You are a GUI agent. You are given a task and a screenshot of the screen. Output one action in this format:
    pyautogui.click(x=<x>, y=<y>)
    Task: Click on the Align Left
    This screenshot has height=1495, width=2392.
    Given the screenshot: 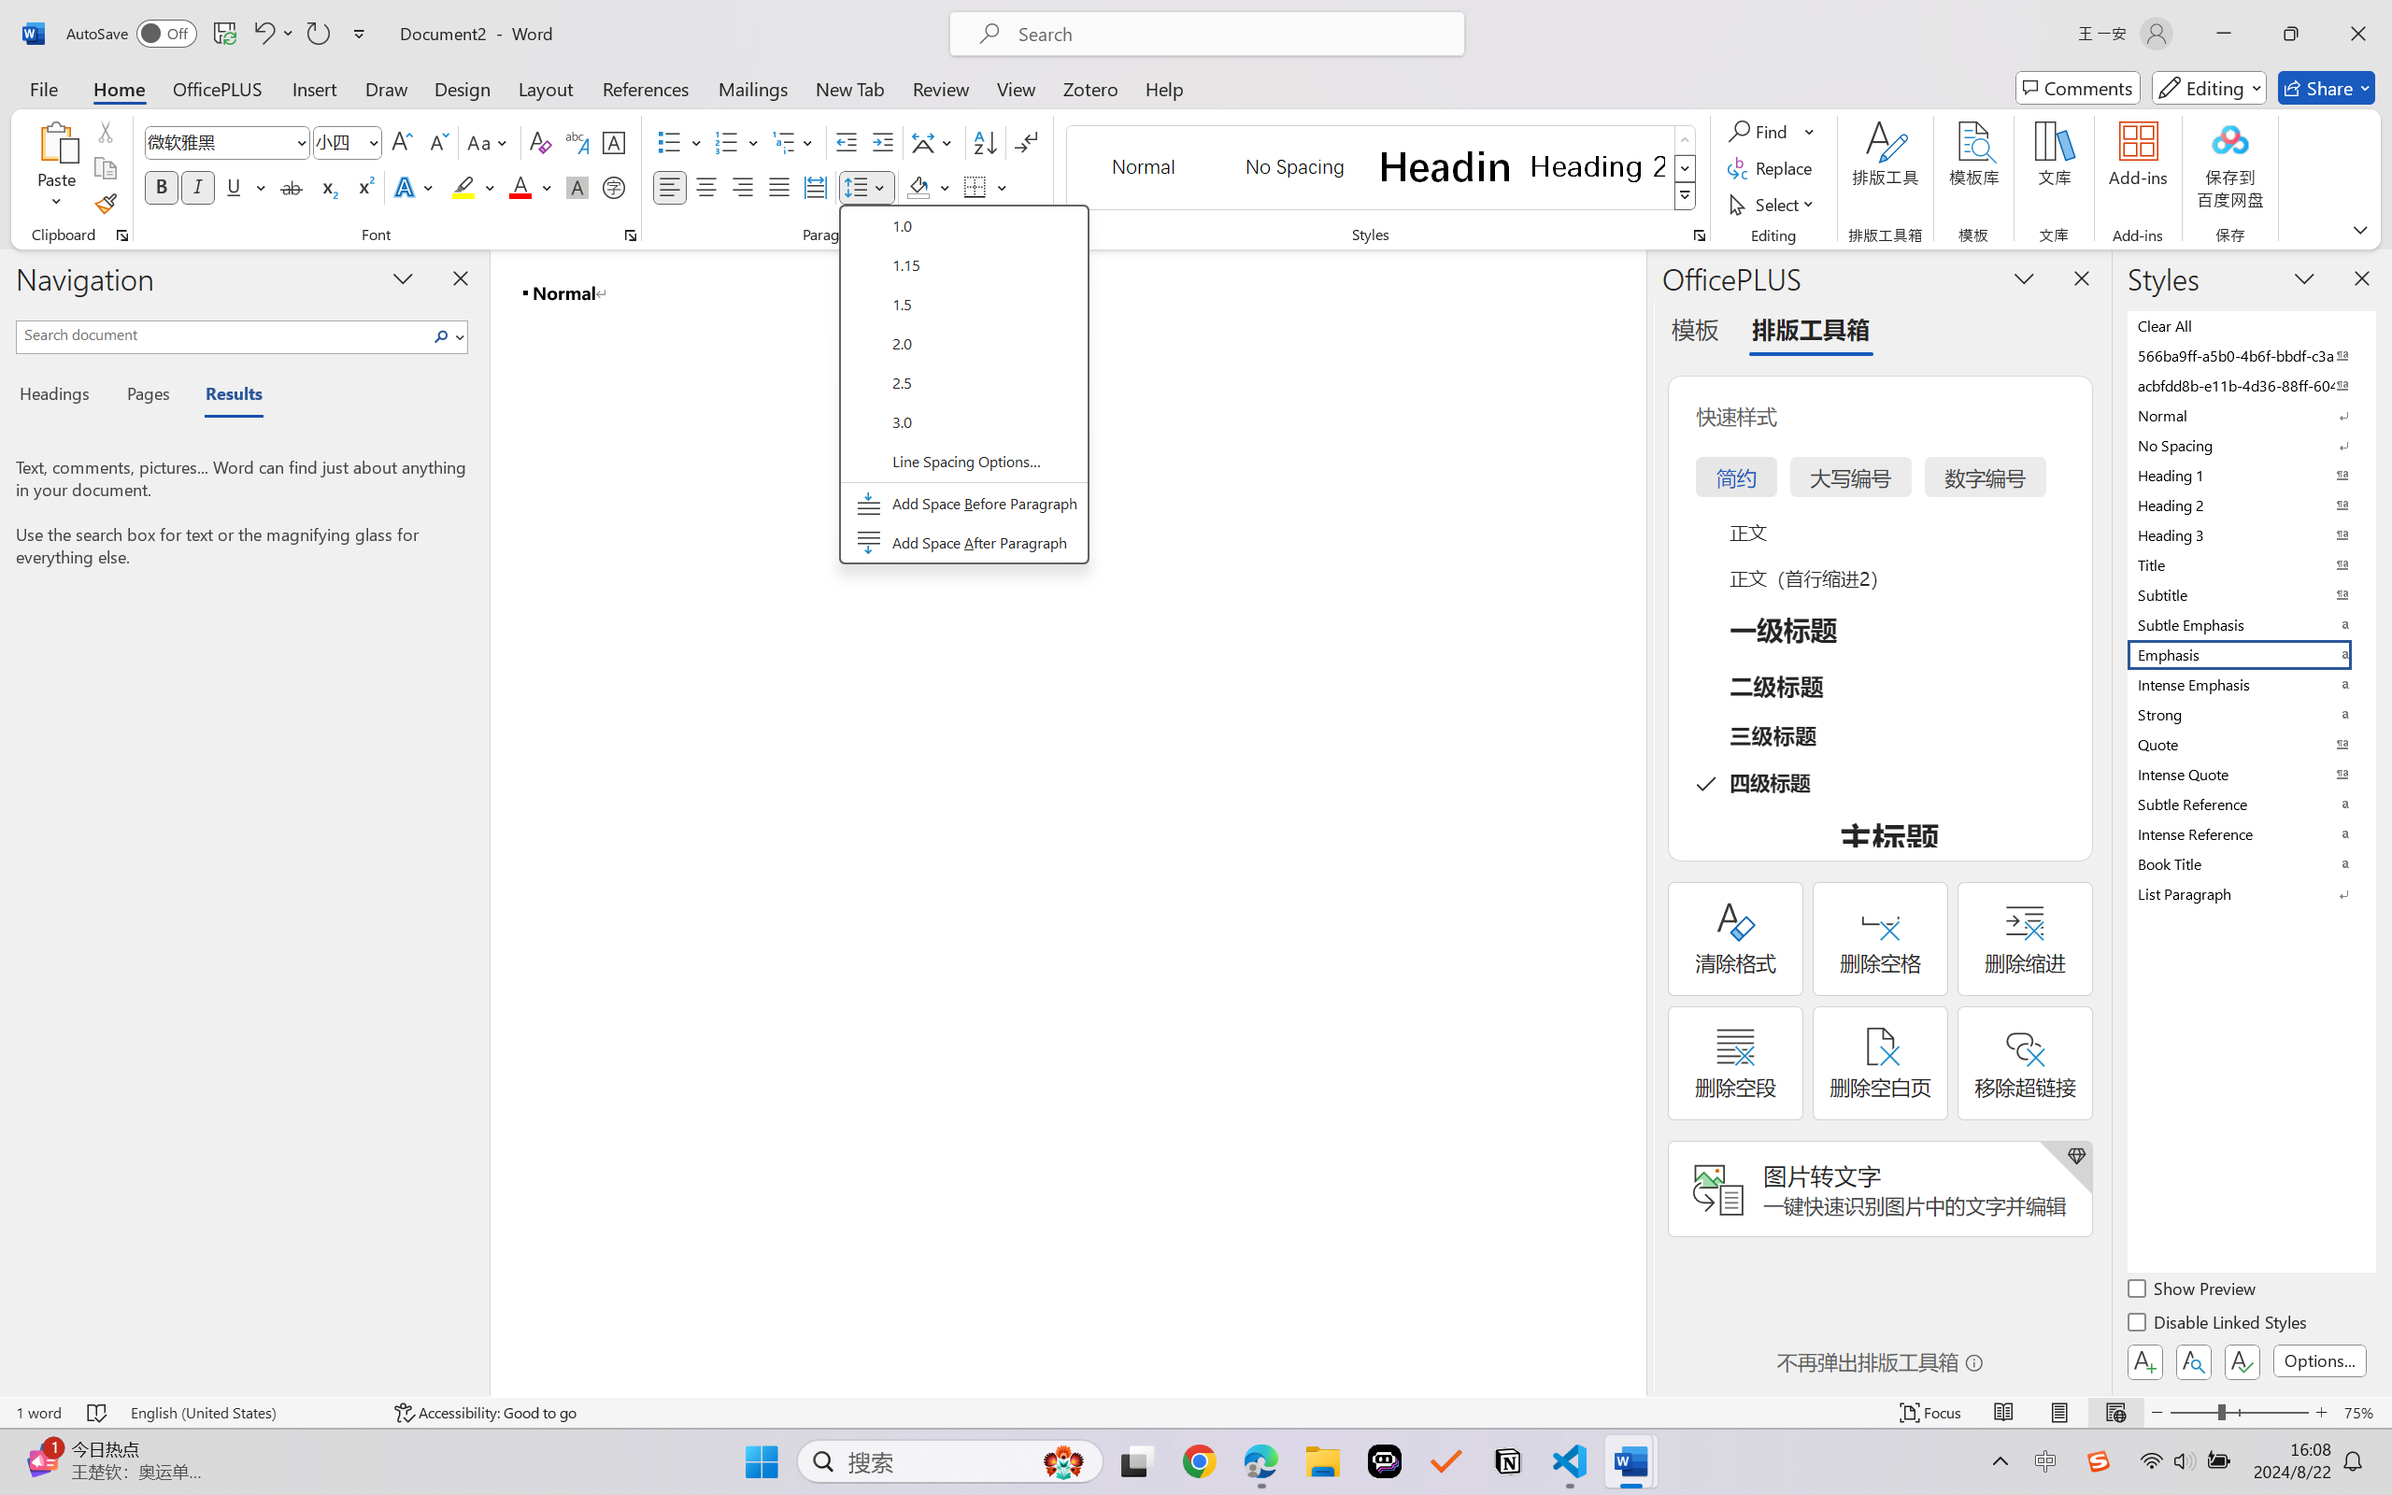 What is the action you would take?
    pyautogui.click(x=669, y=187)
    